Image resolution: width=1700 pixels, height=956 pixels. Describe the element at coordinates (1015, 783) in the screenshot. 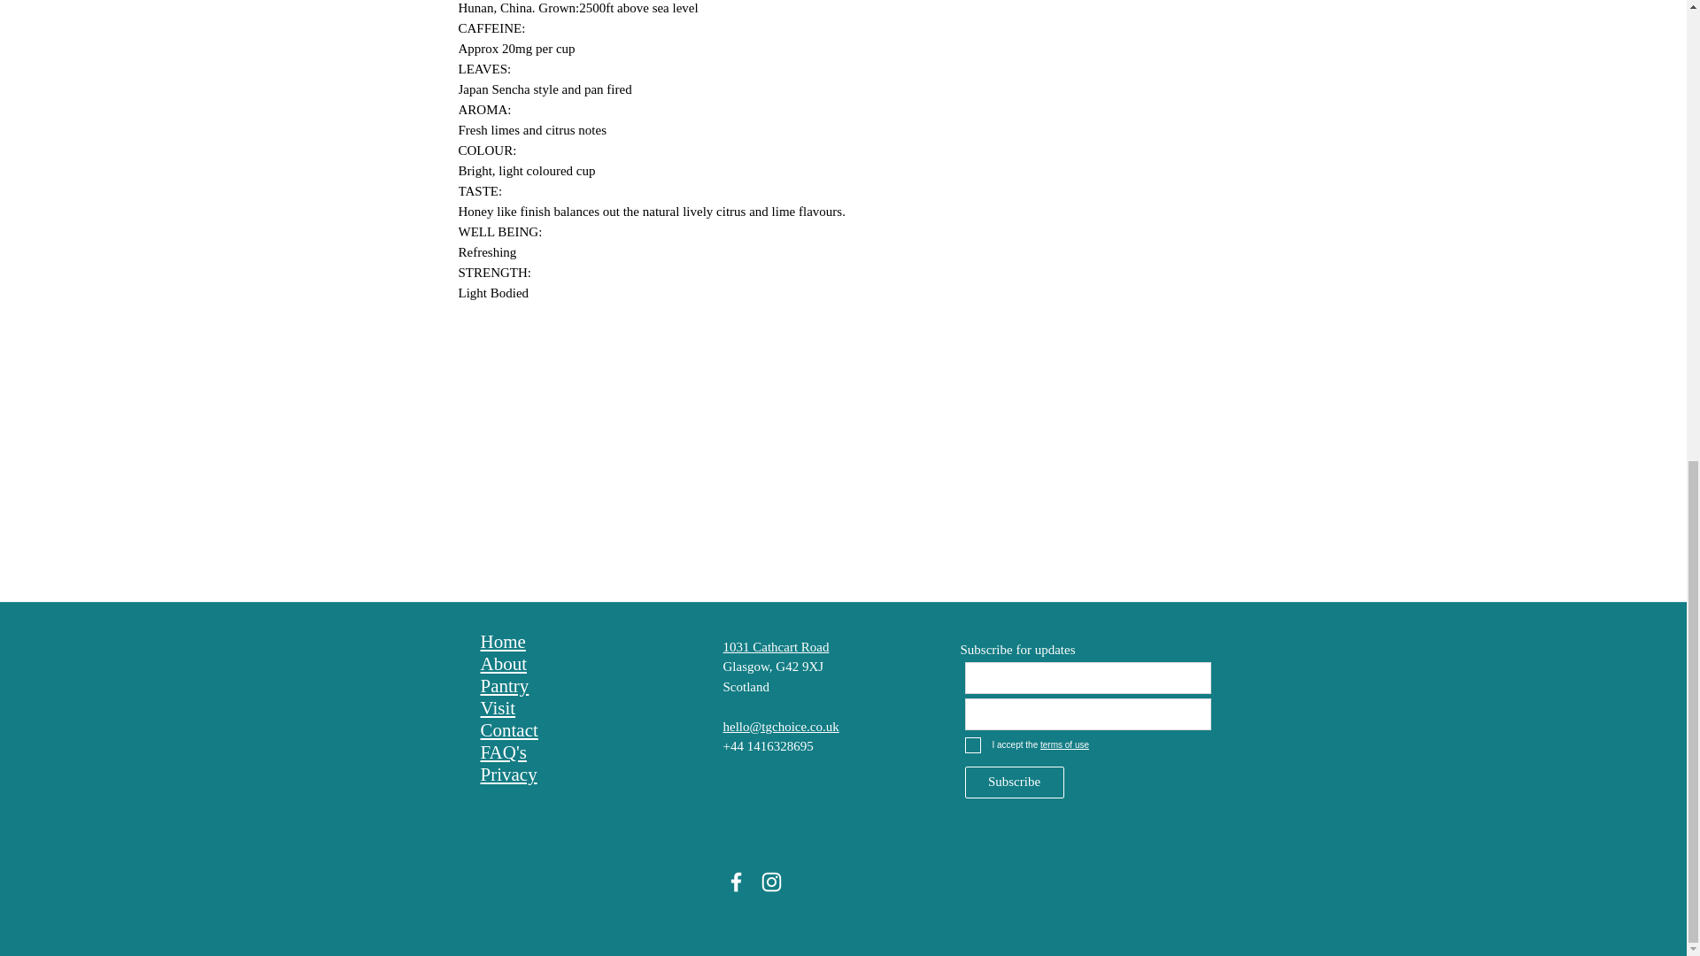

I see `Subscribe` at that location.